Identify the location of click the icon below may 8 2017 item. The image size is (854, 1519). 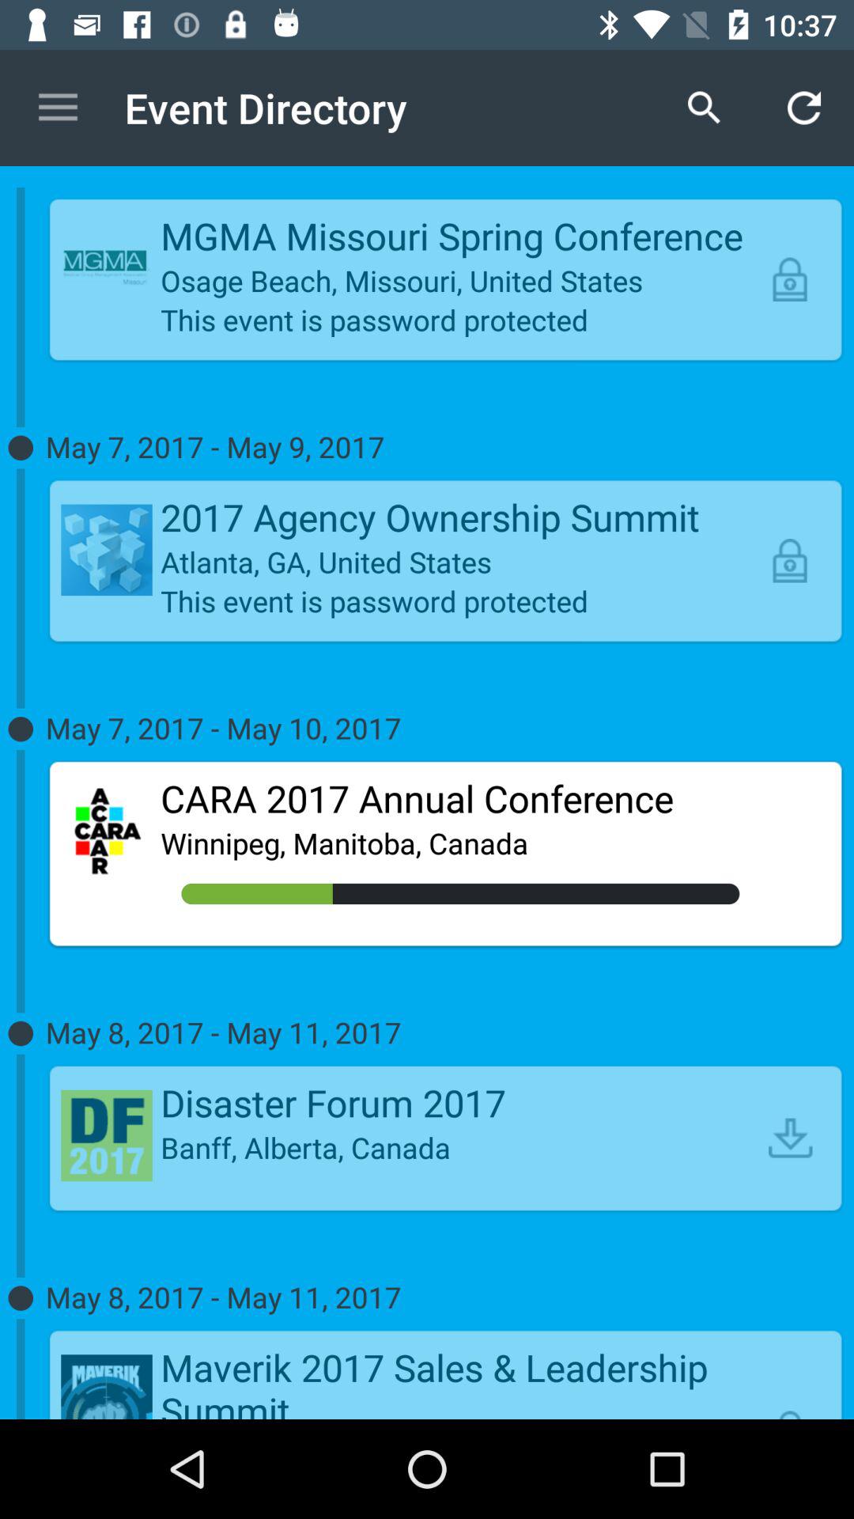
(460, 1380).